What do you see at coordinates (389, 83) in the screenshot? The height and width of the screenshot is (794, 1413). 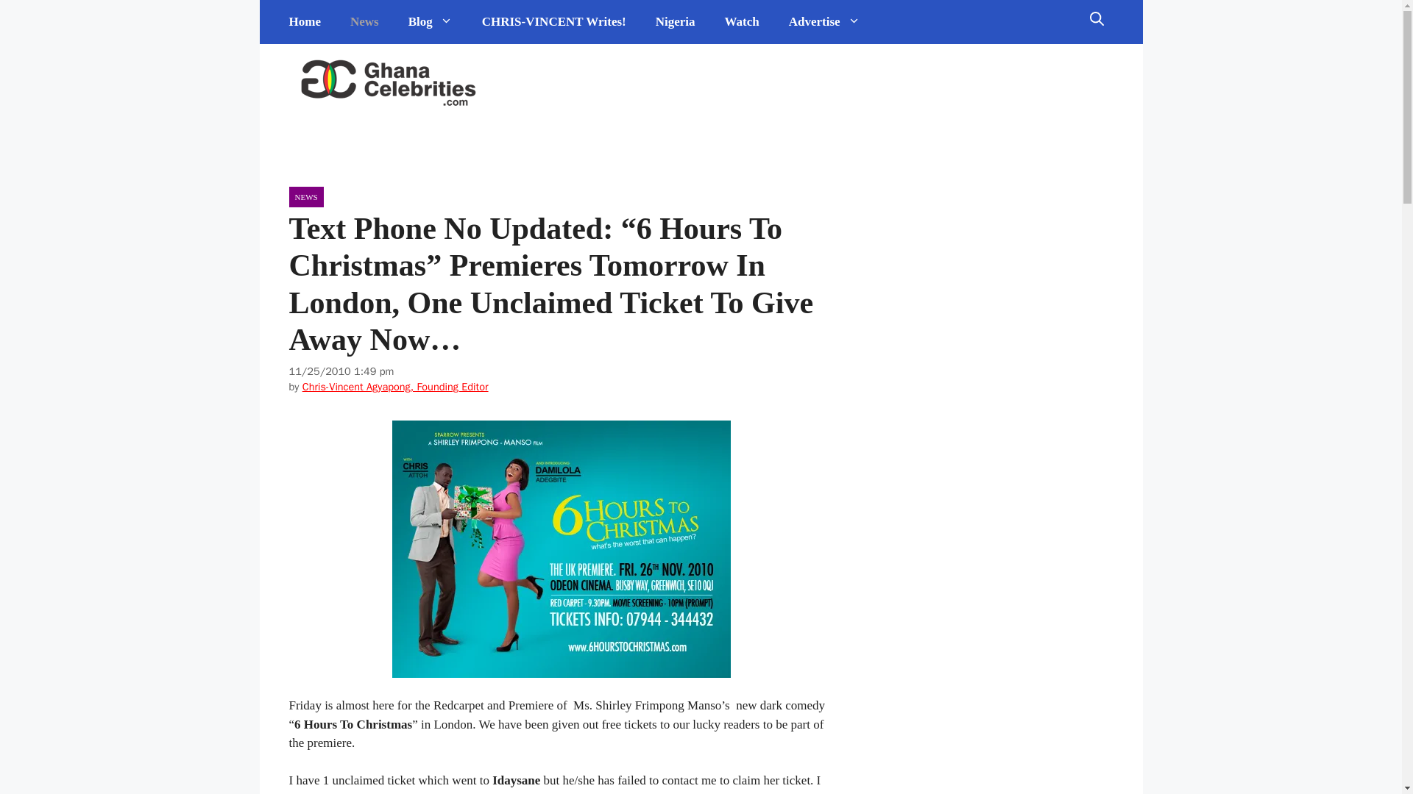 I see `GhanaCelebrities.Com` at bounding box center [389, 83].